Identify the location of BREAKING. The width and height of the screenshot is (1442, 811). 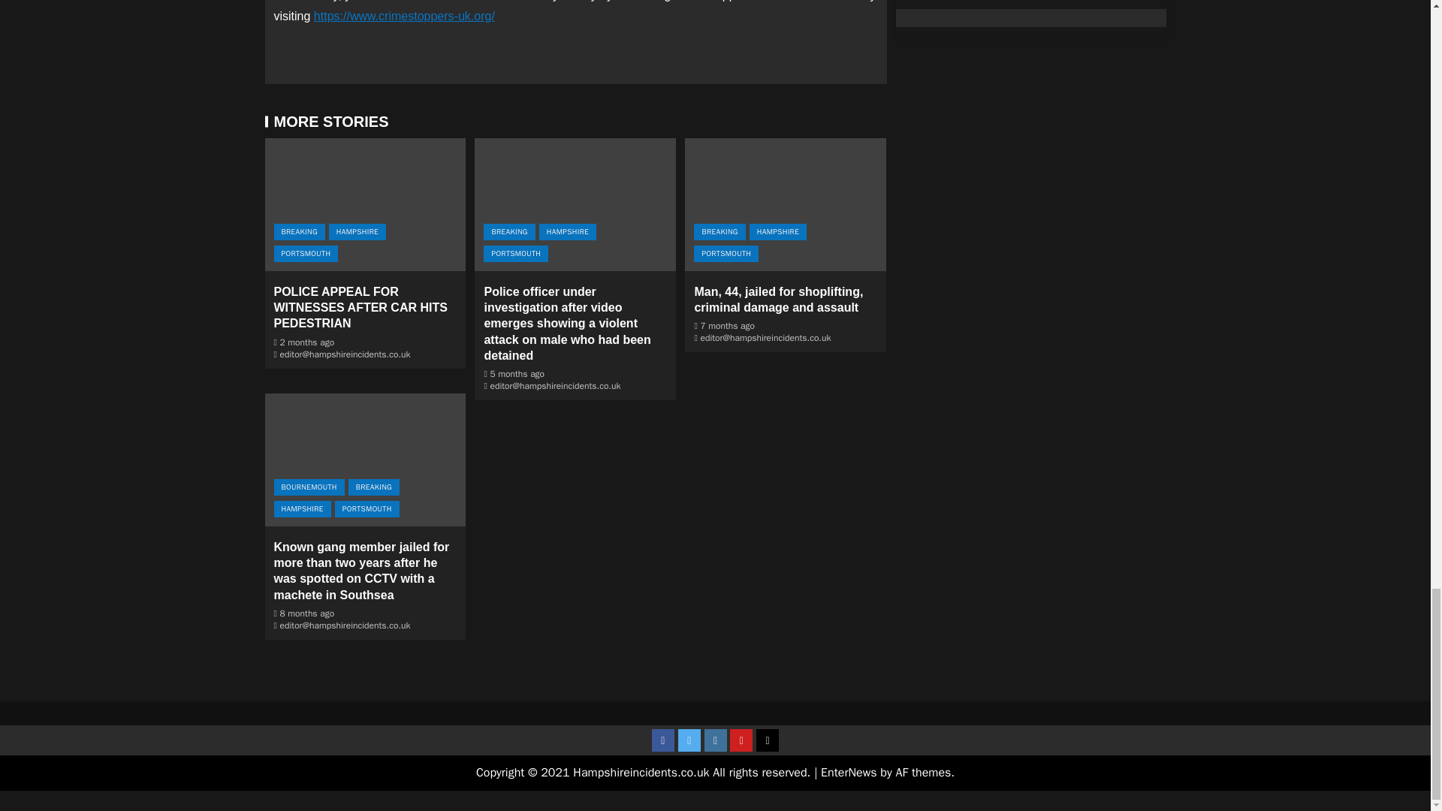
(509, 231).